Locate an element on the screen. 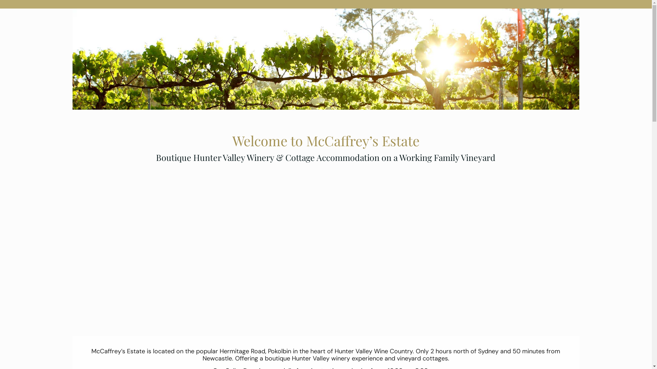 This screenshot has width=657, height=369. YouTube video player is located at coordinates (326, 242).